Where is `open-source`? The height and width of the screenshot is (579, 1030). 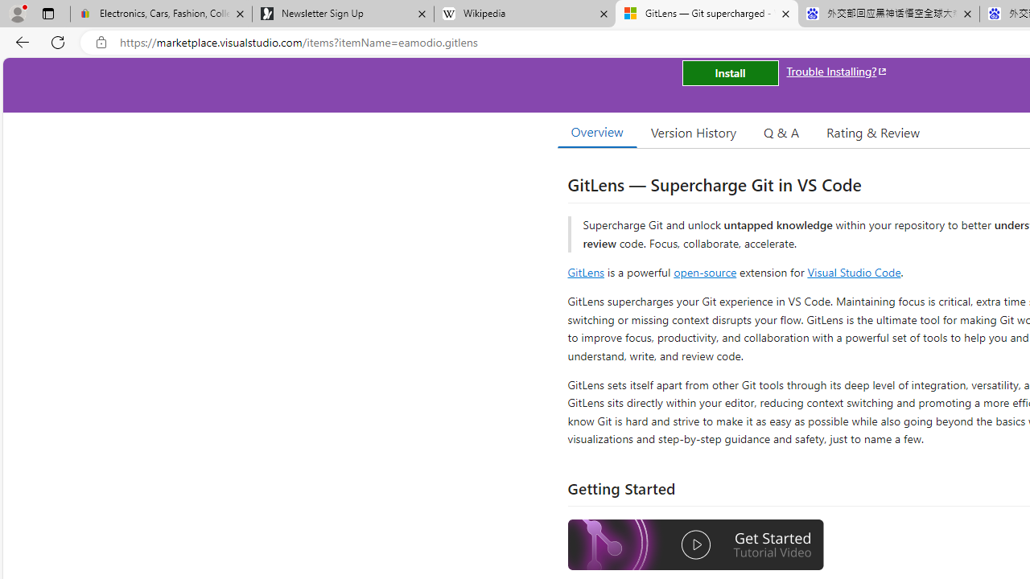 open-source is located at coordinates (705, 272).